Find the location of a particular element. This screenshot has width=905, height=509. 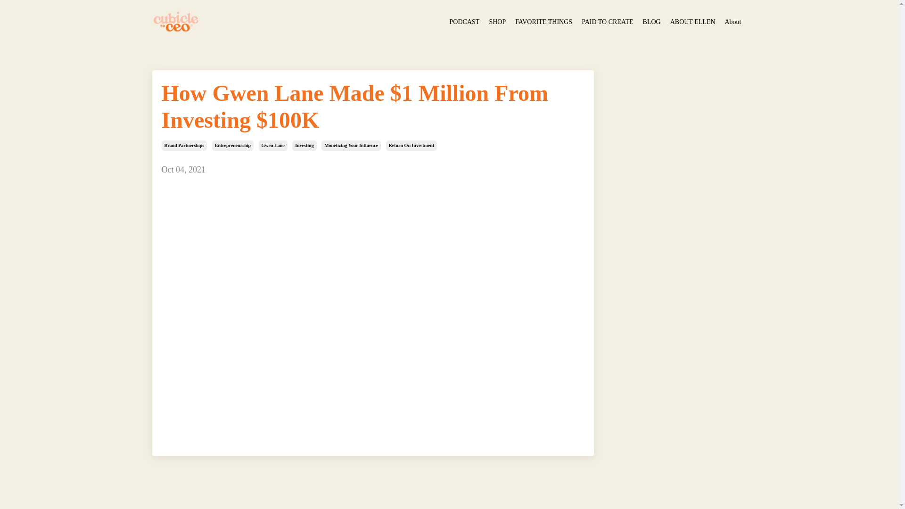

ABOUT ELLEN is located at coordinates (693, 22).